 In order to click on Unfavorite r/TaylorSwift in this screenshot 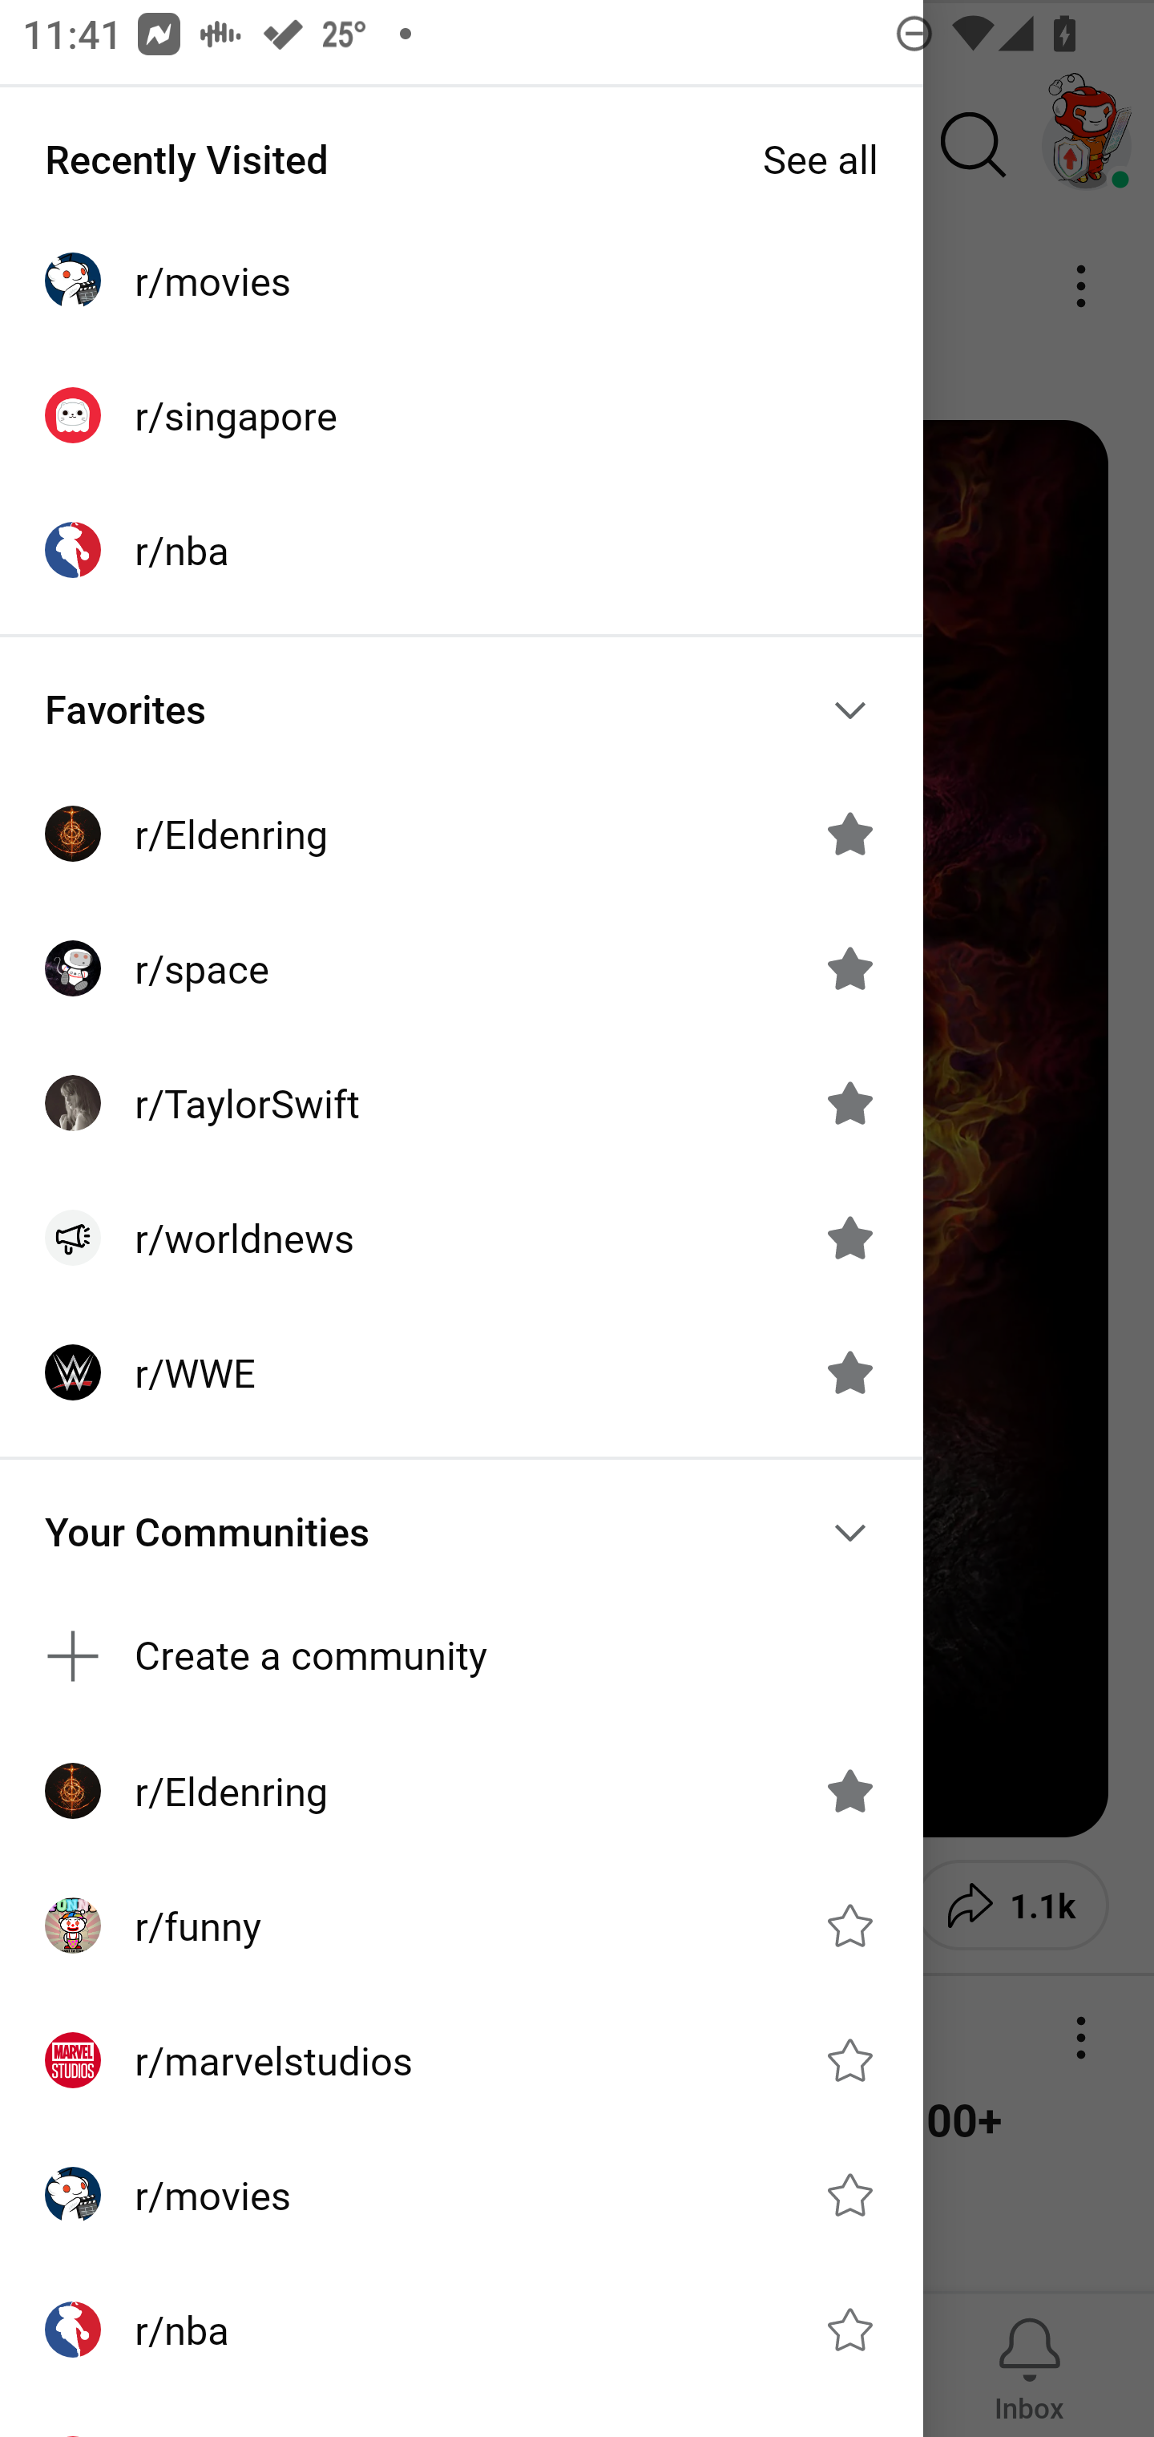, I will do `click(849, 1103)`.